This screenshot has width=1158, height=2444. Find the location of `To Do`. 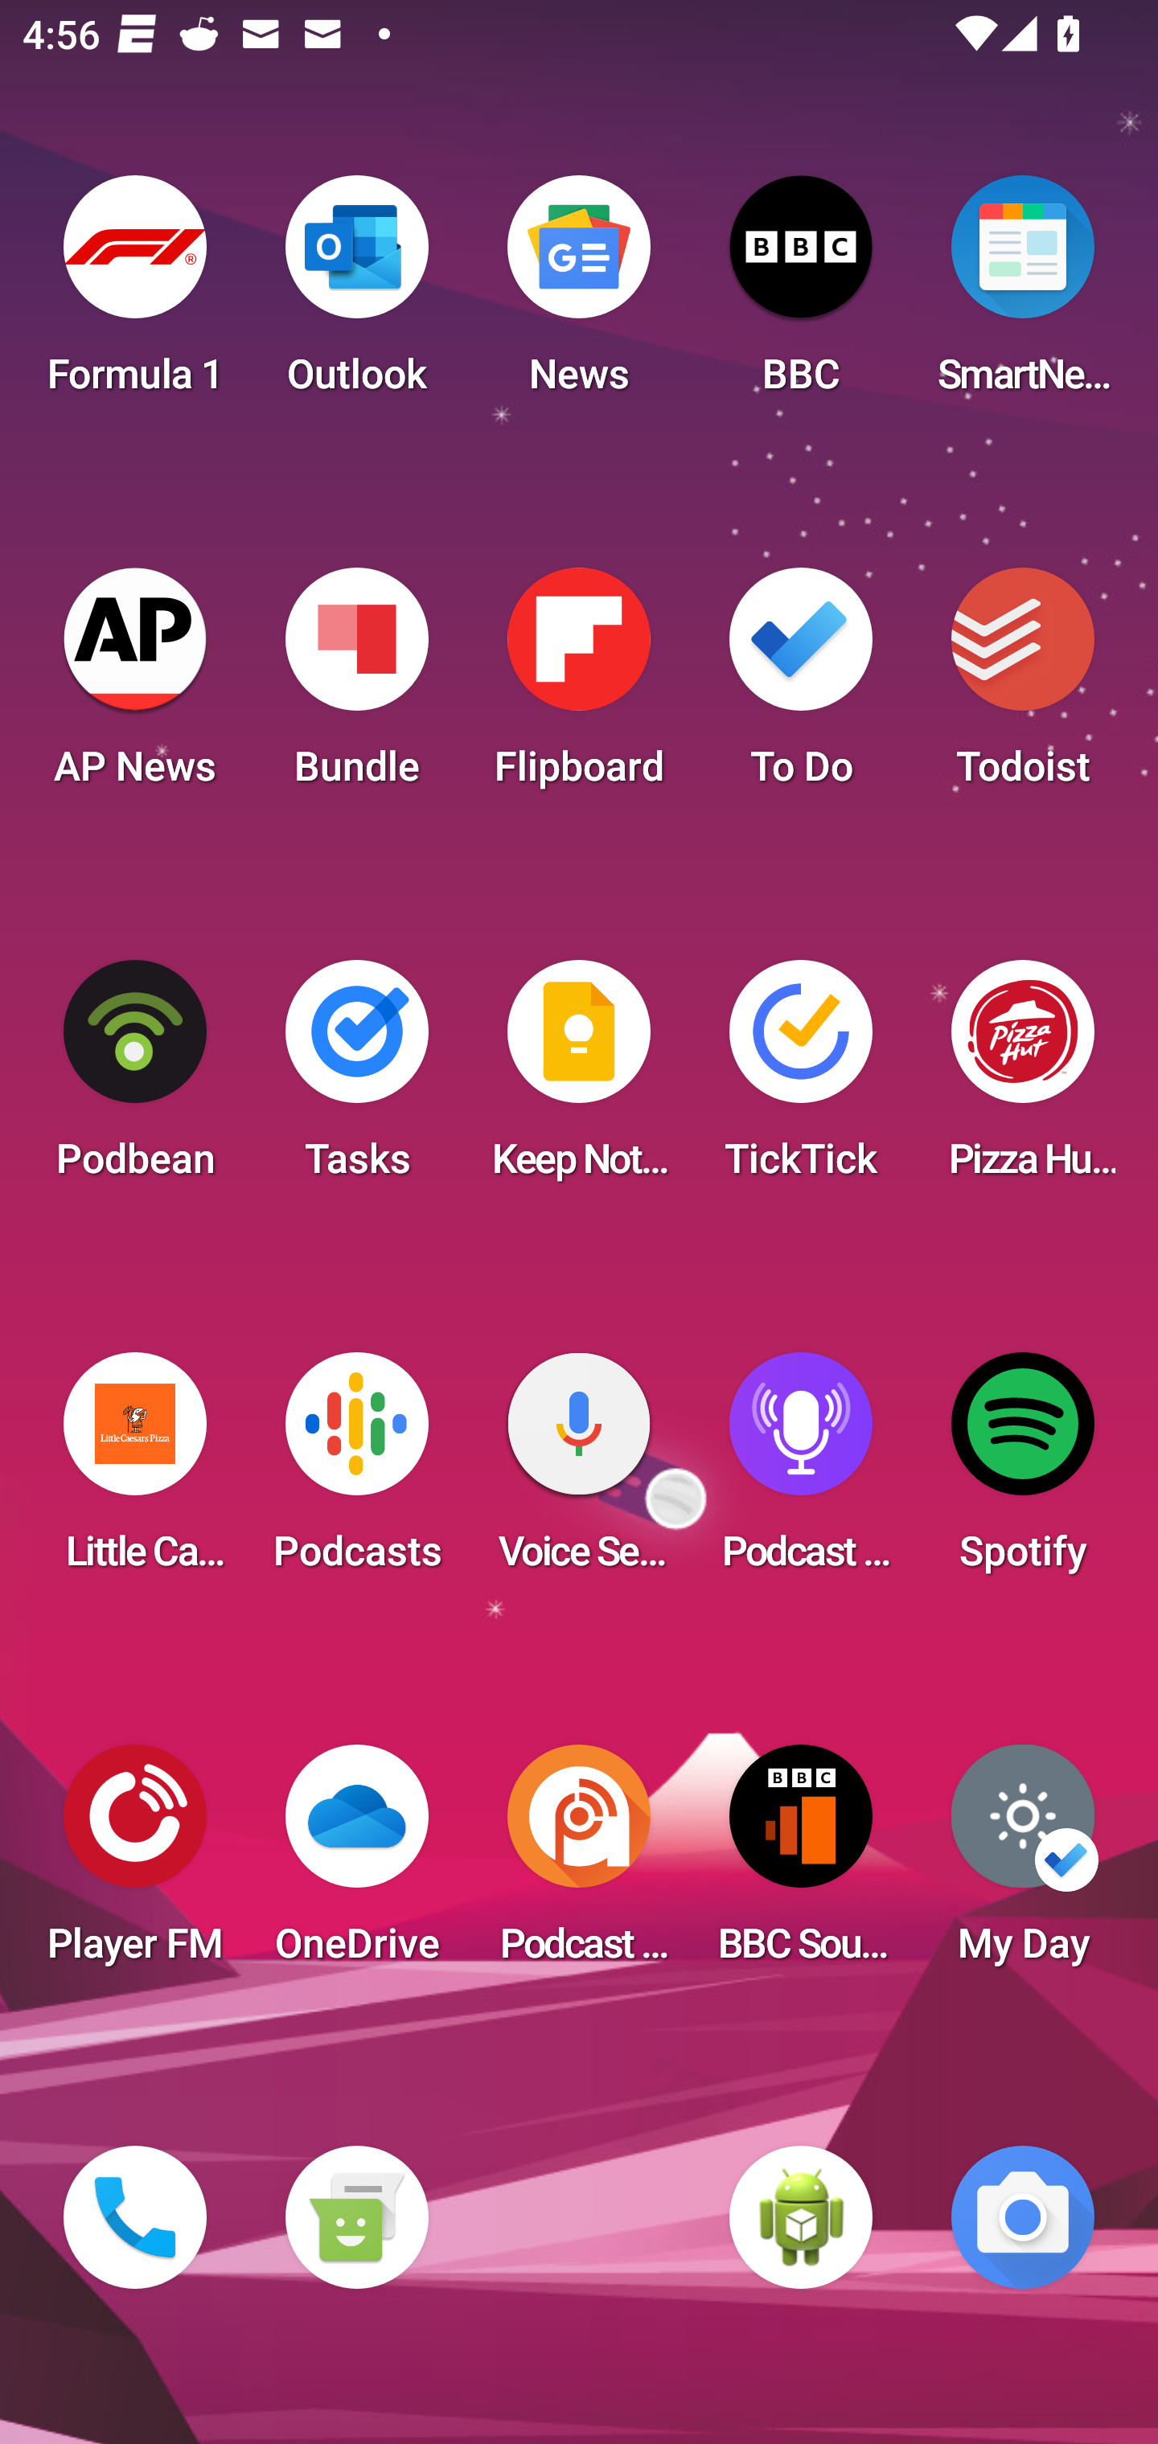

To Do is located at coordinates (801, 687).